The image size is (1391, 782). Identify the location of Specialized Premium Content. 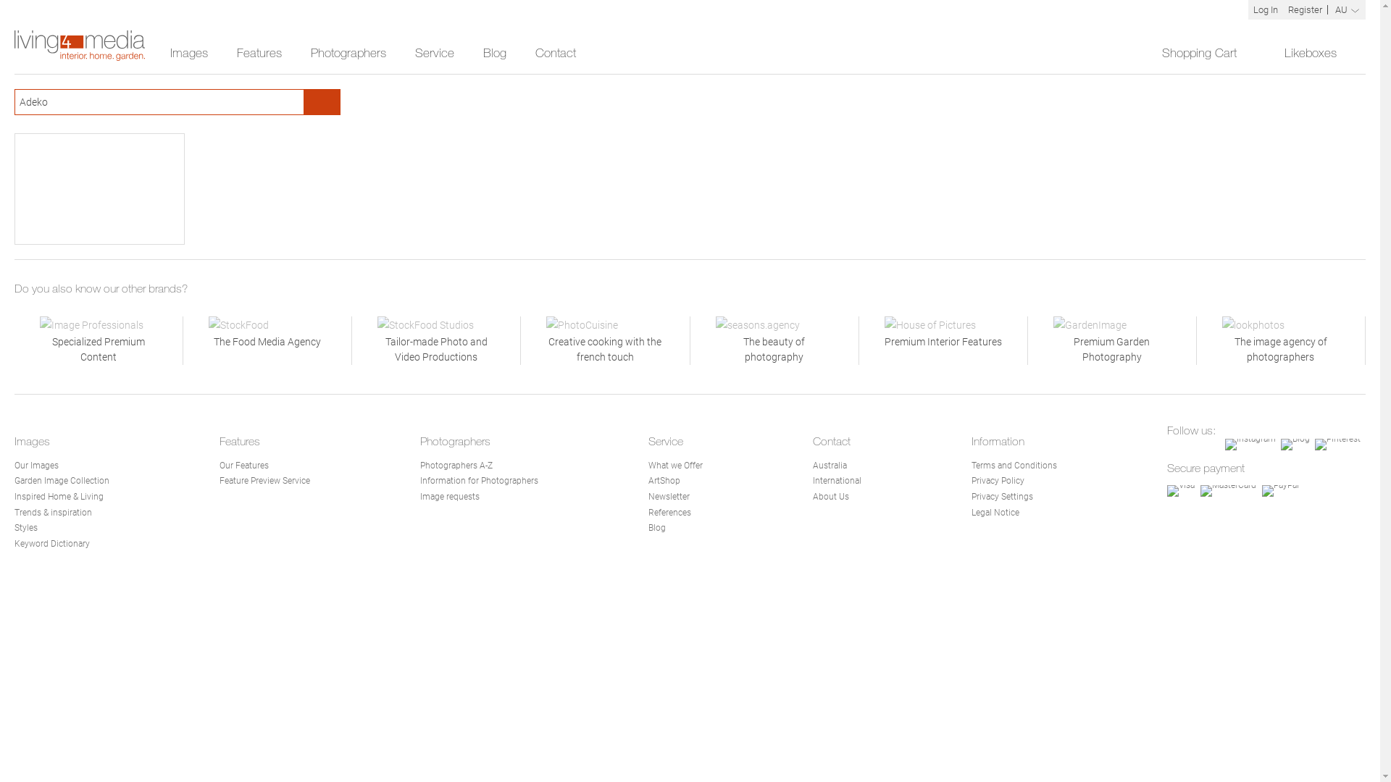
(99, 340).